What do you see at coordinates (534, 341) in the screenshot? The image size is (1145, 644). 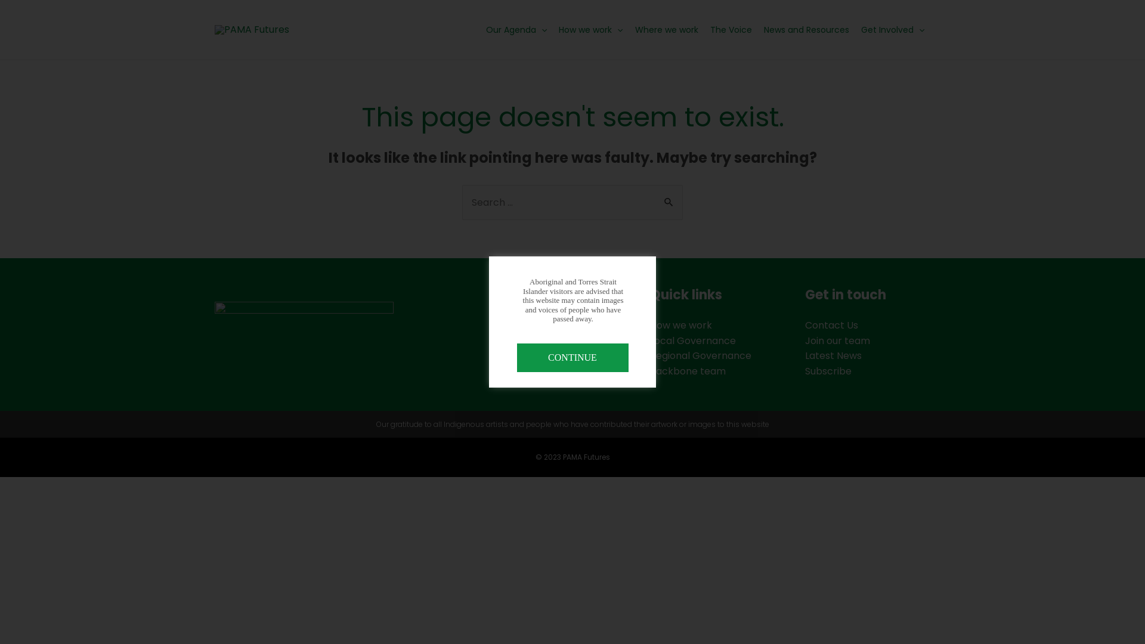 I see `National Agenda` at bounding box center [534, 341].